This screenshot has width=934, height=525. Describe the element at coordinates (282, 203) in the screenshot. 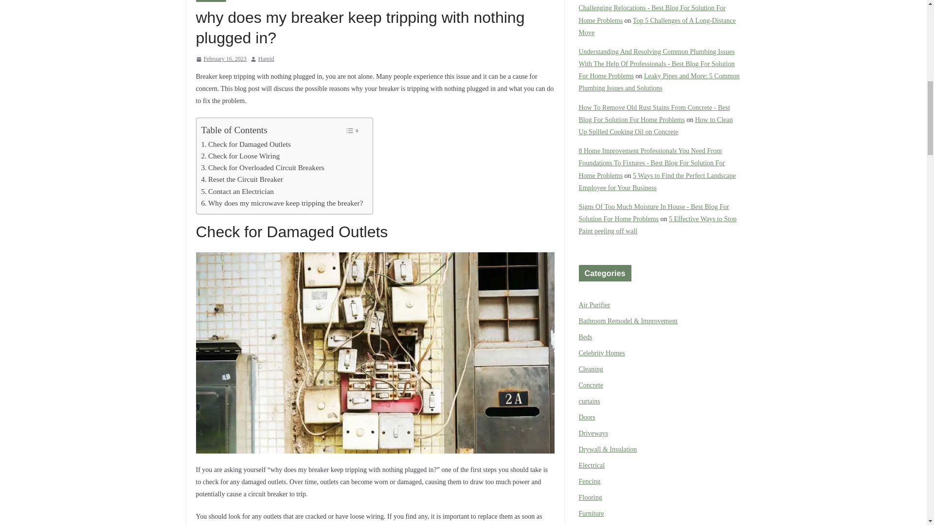

I see `Why does my microwave keep tripping the breaker?` at that location.